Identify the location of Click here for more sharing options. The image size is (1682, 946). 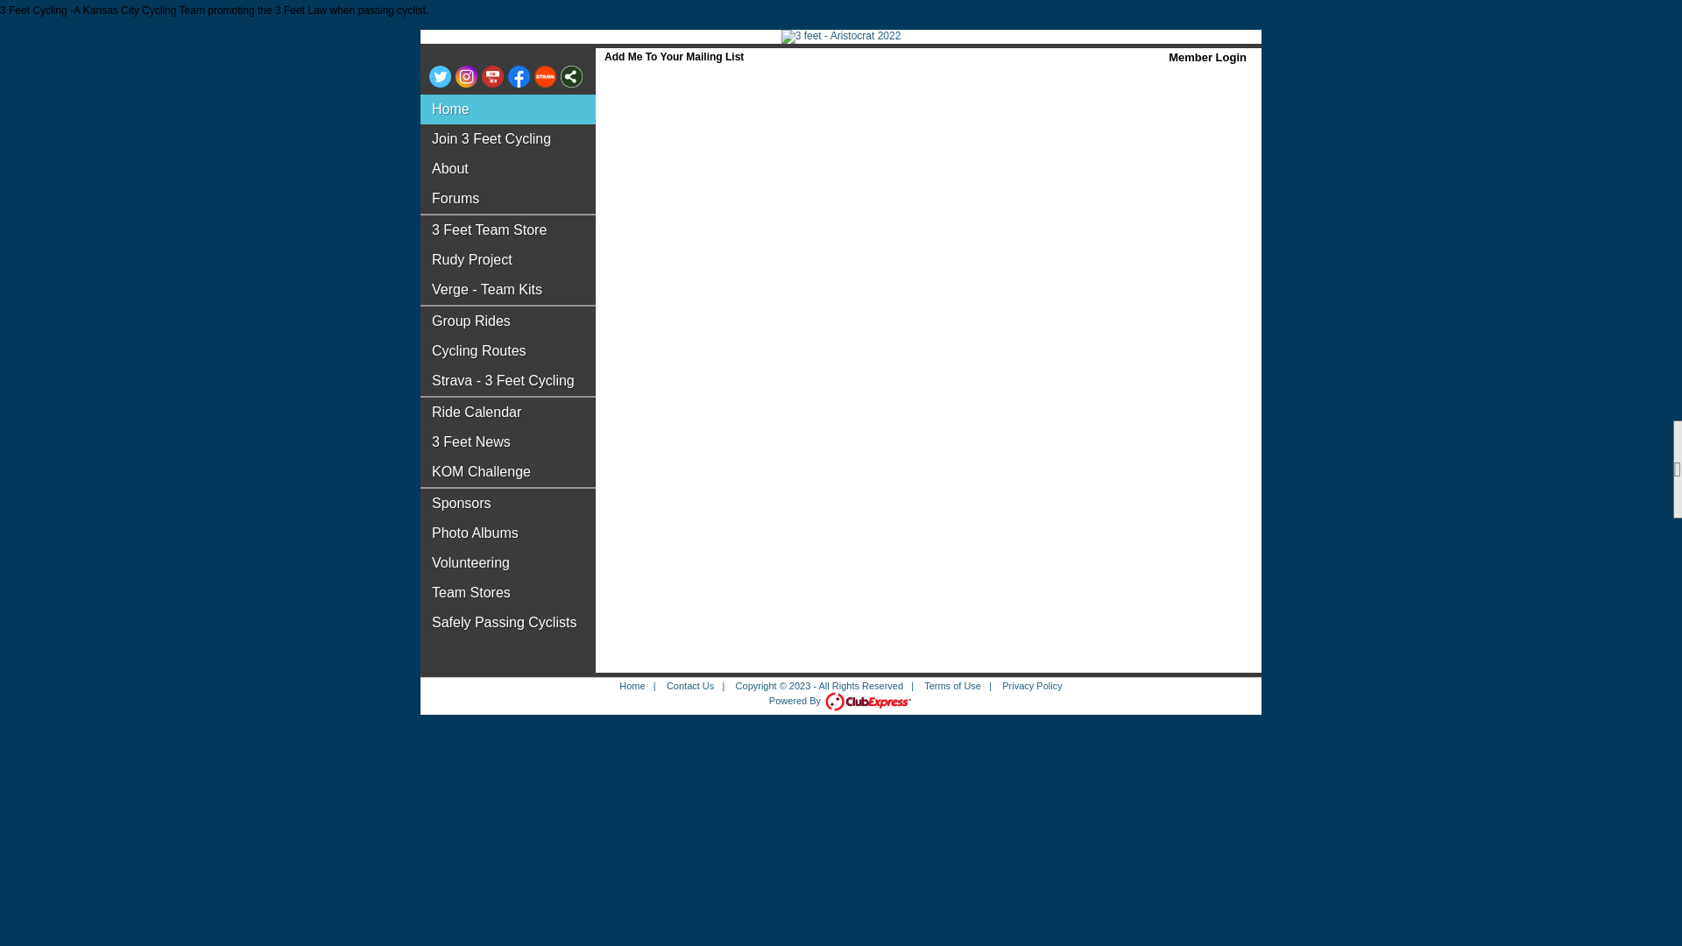
(571, 77).